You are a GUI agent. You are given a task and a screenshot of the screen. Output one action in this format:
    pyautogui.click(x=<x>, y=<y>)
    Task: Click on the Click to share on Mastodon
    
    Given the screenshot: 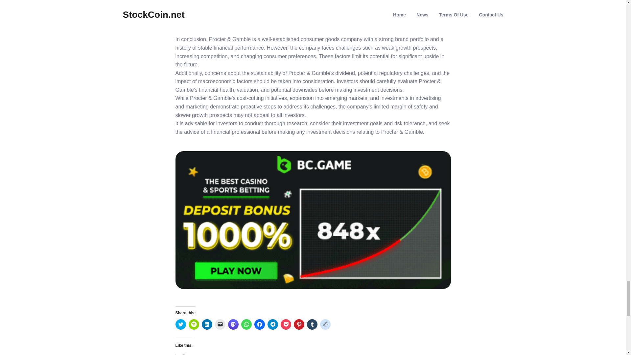 What is the action you would take?
    pyautogui.click(x=233, y=324)
    